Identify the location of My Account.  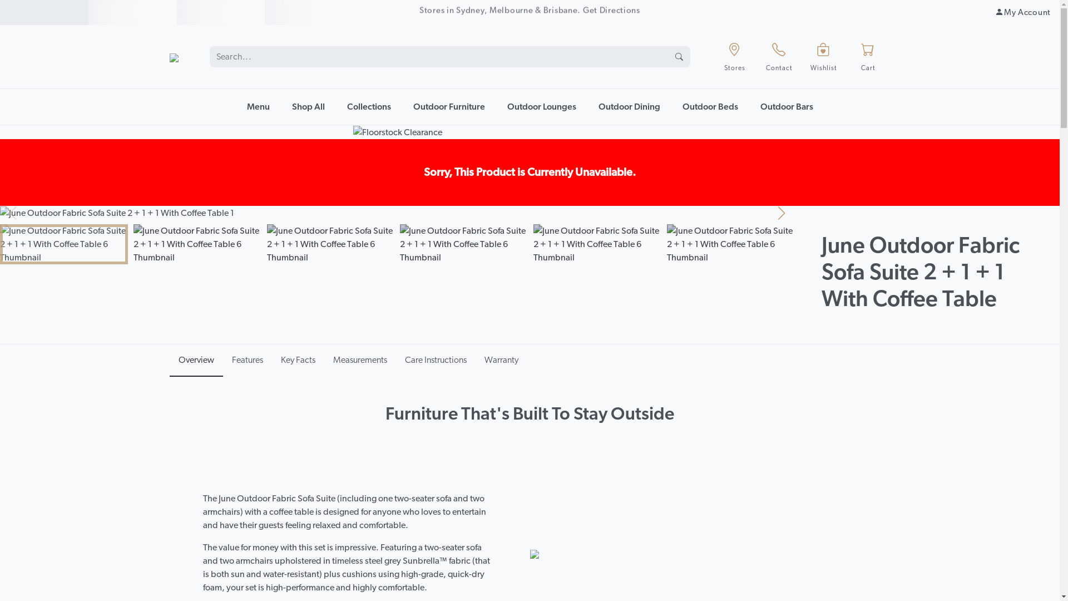
(1023, 12).